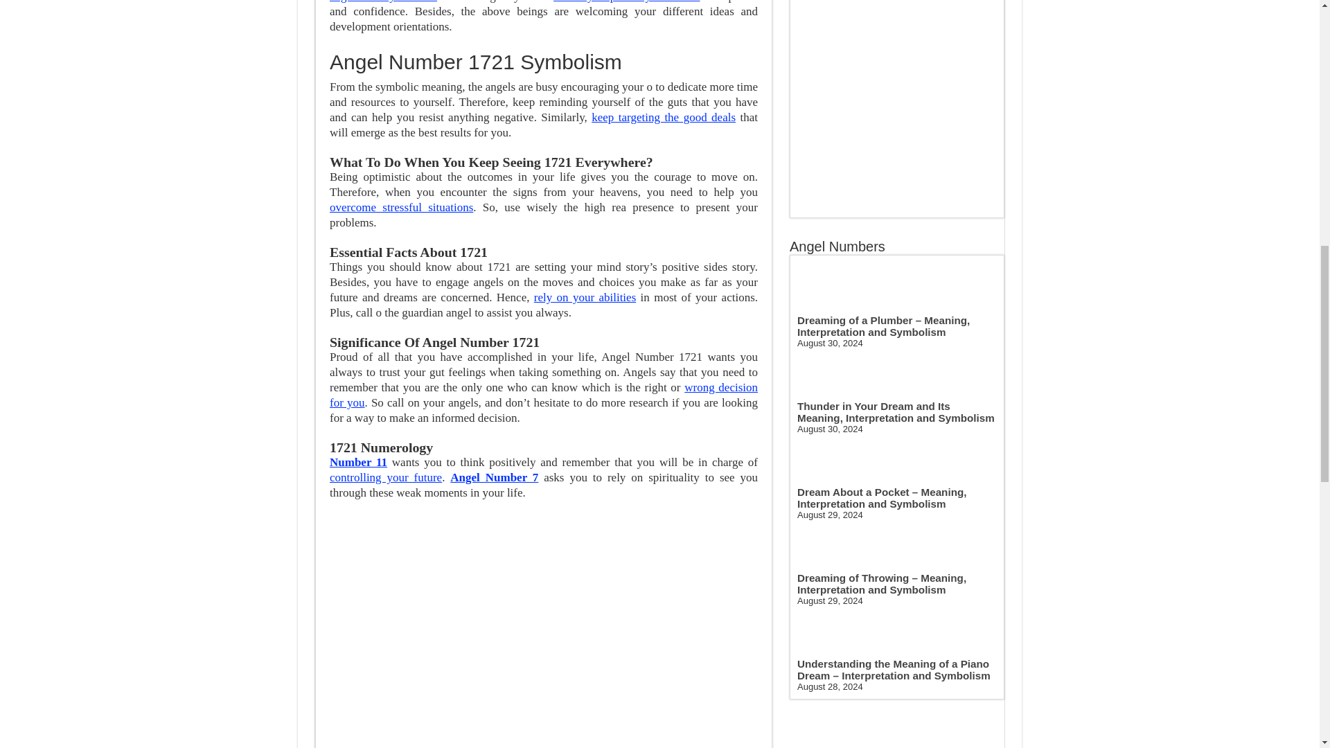  I want to click on audacity to pursue your dream, so click(626, 1).